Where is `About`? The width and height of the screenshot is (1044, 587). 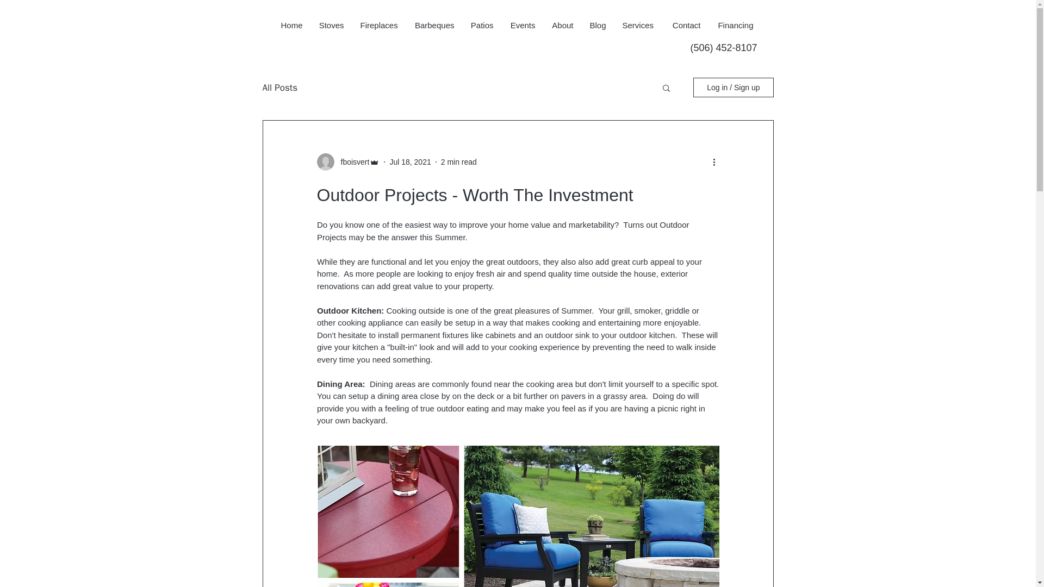 About is located at coordinates (562, 25).